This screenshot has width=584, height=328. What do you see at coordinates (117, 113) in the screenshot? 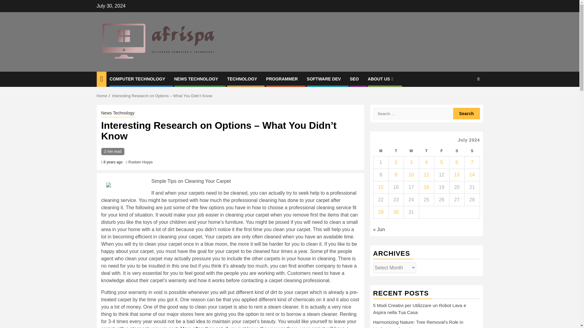
I see `News Technology` at bounding box center [117, 113].